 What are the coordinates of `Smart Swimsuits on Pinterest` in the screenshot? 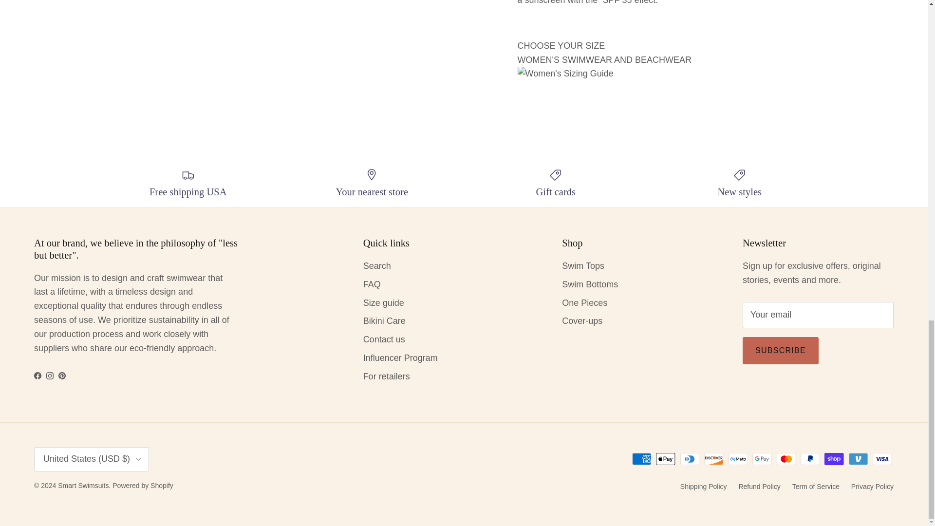 It's located at (61, 375).